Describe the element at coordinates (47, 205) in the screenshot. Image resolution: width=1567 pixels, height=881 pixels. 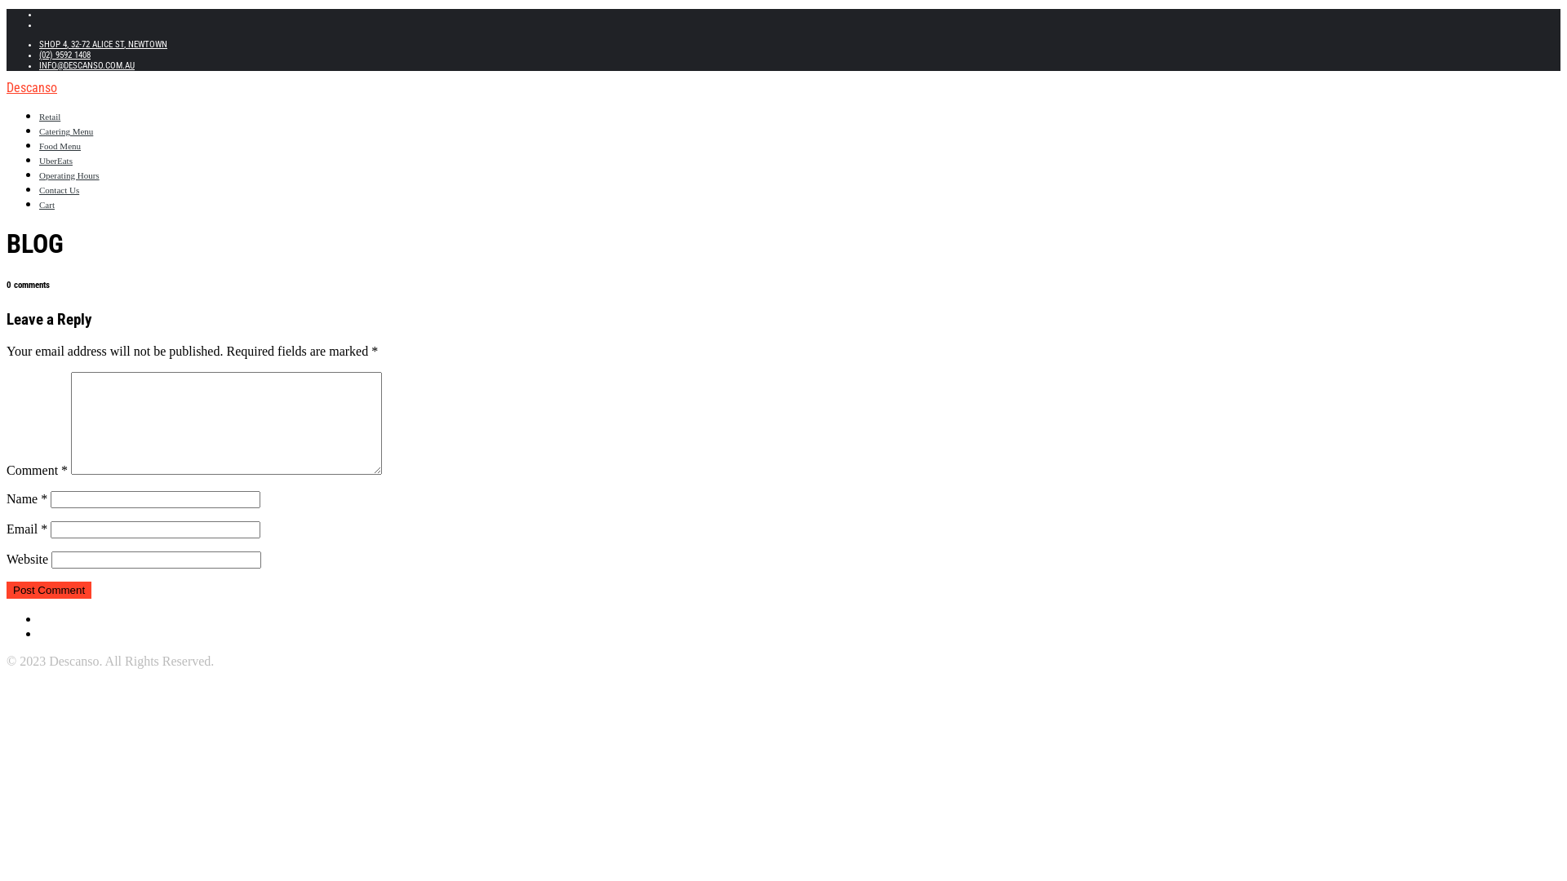
I see `Cart` at that location.